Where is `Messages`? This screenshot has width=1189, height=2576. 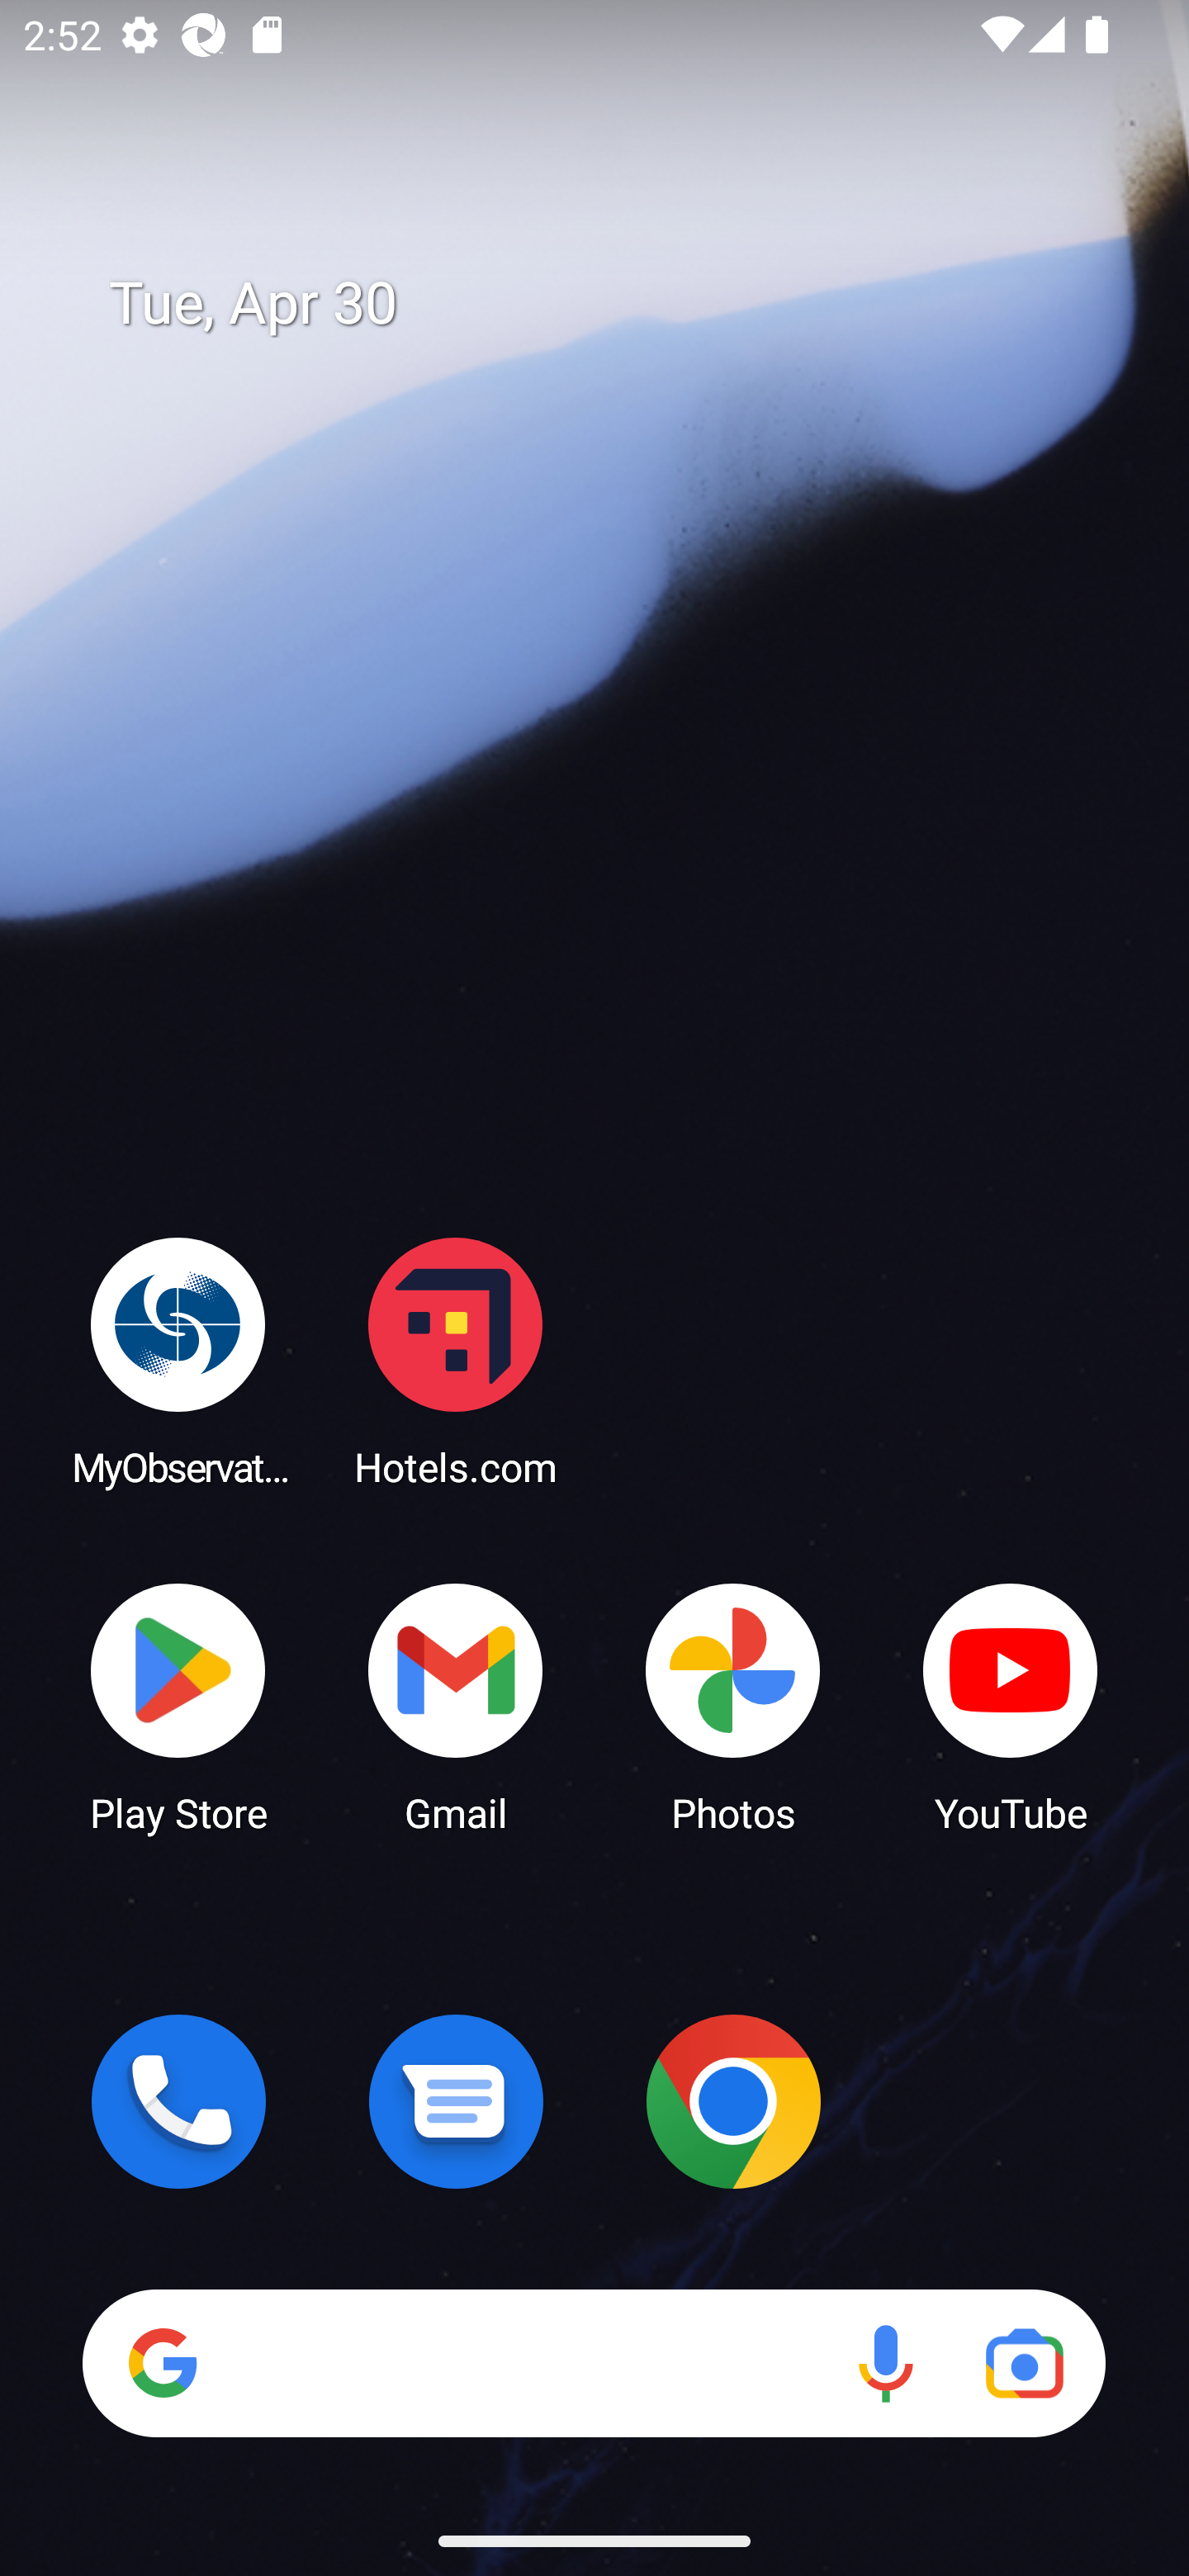
Messages is located at coordinates (456, 2101).